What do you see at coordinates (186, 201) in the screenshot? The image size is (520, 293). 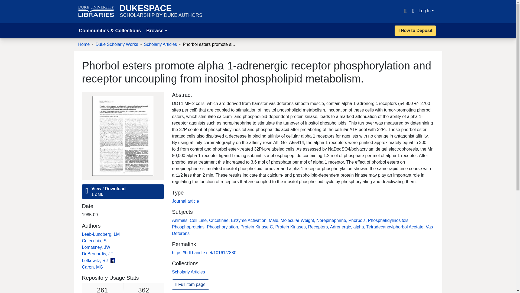 I see `Journal article` at bounding box center [186, 201].